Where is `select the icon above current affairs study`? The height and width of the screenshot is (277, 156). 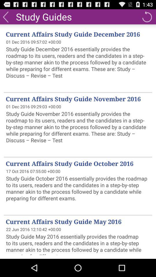
select the icon above current affairs study is located at coordinates (147, 17).